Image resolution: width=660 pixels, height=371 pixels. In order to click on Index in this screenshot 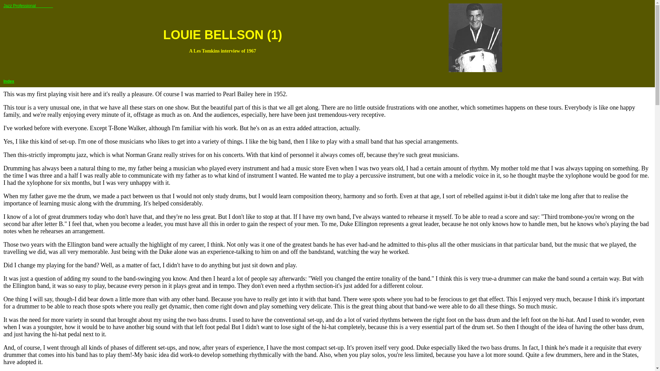, I will do `click(8, 80)`.